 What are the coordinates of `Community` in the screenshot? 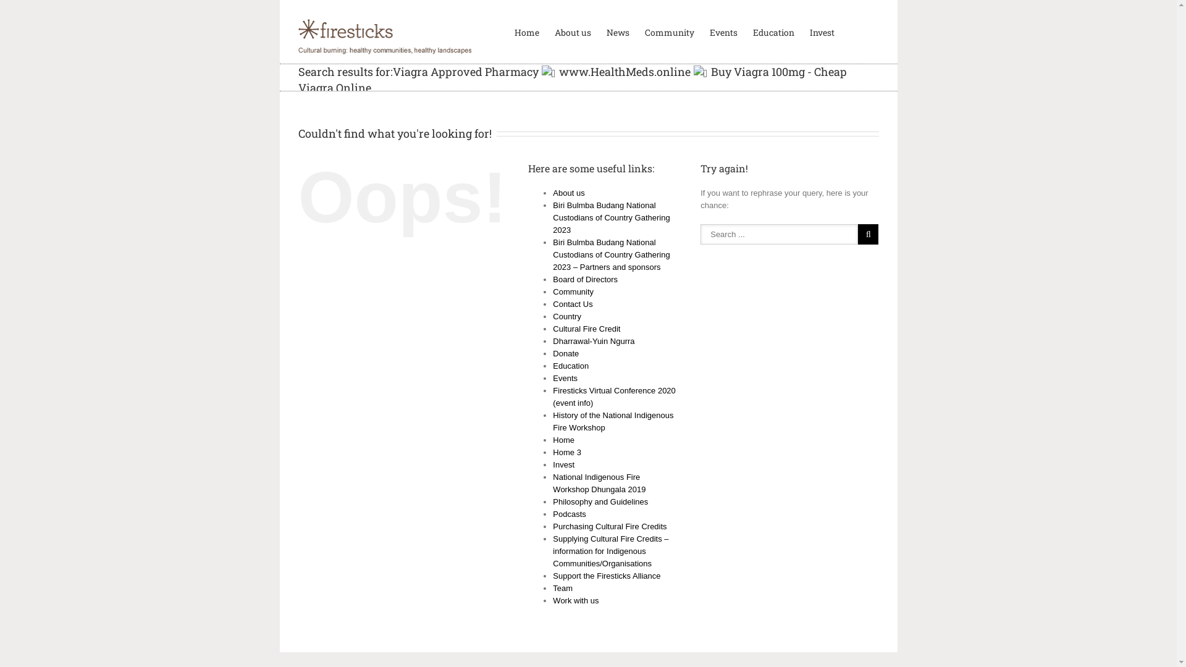 It's located at (573, 292).